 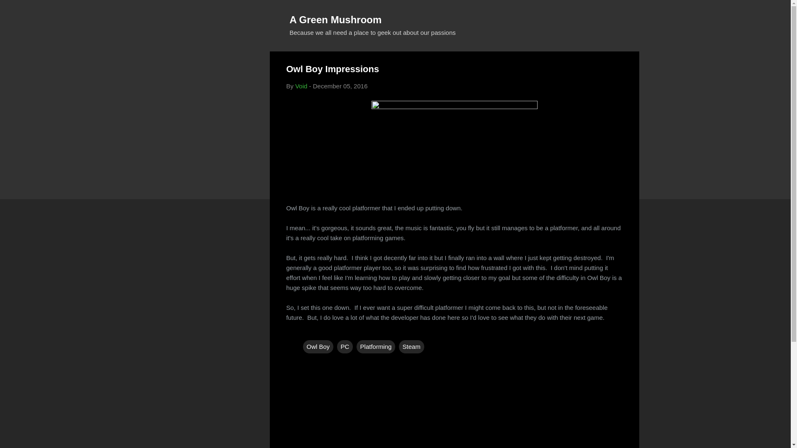 I want to click on Steam, so click(x=411, y=347).